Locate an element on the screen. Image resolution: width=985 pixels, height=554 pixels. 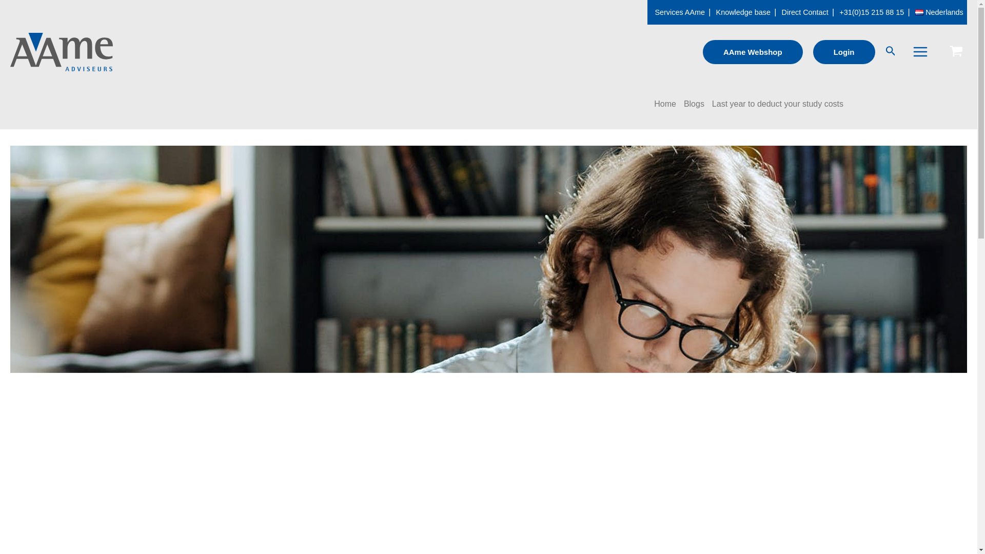
Login is located at coordinates (844, 52).